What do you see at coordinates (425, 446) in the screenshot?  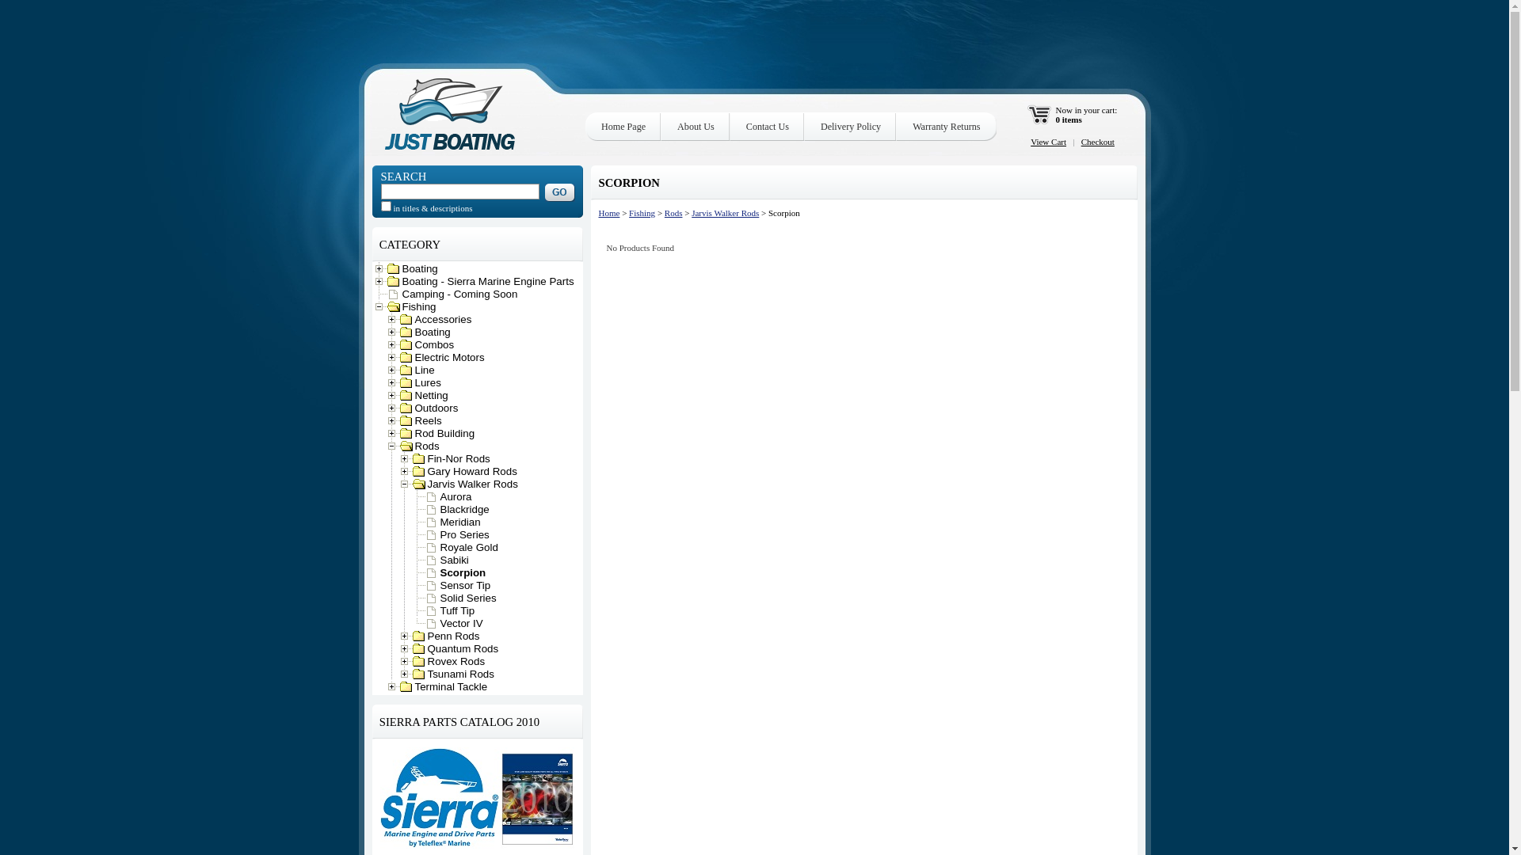 I see `Rods` at bounding box center [425, 446].